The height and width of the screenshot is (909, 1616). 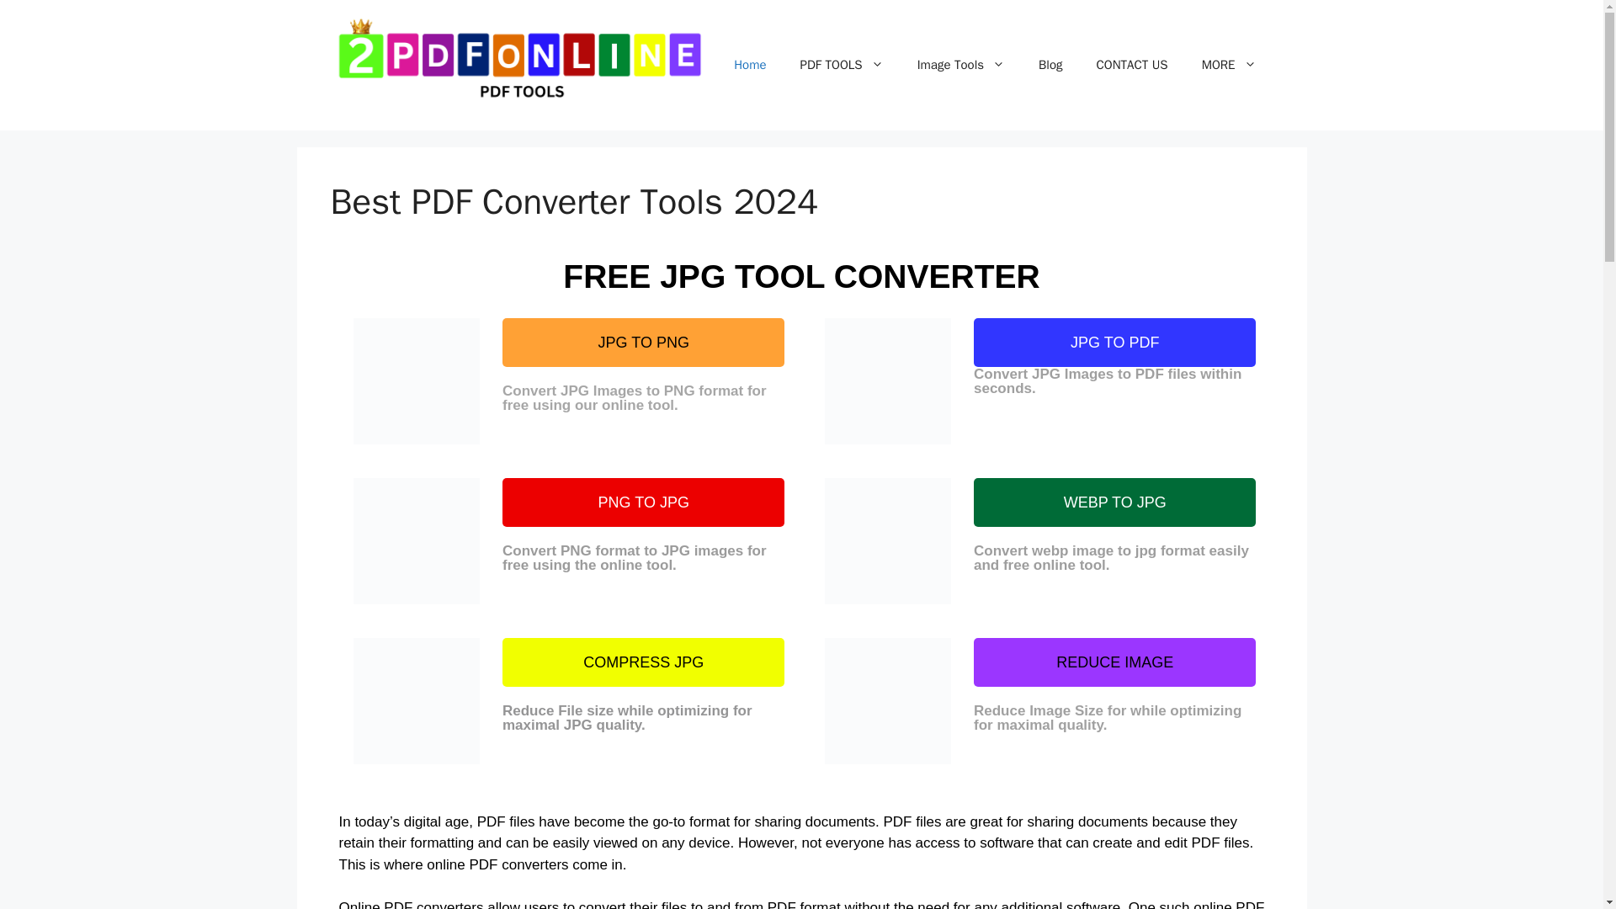 I want to click on Convert JPG Images to PDF files within seconds., so click(x=1114, y=388).